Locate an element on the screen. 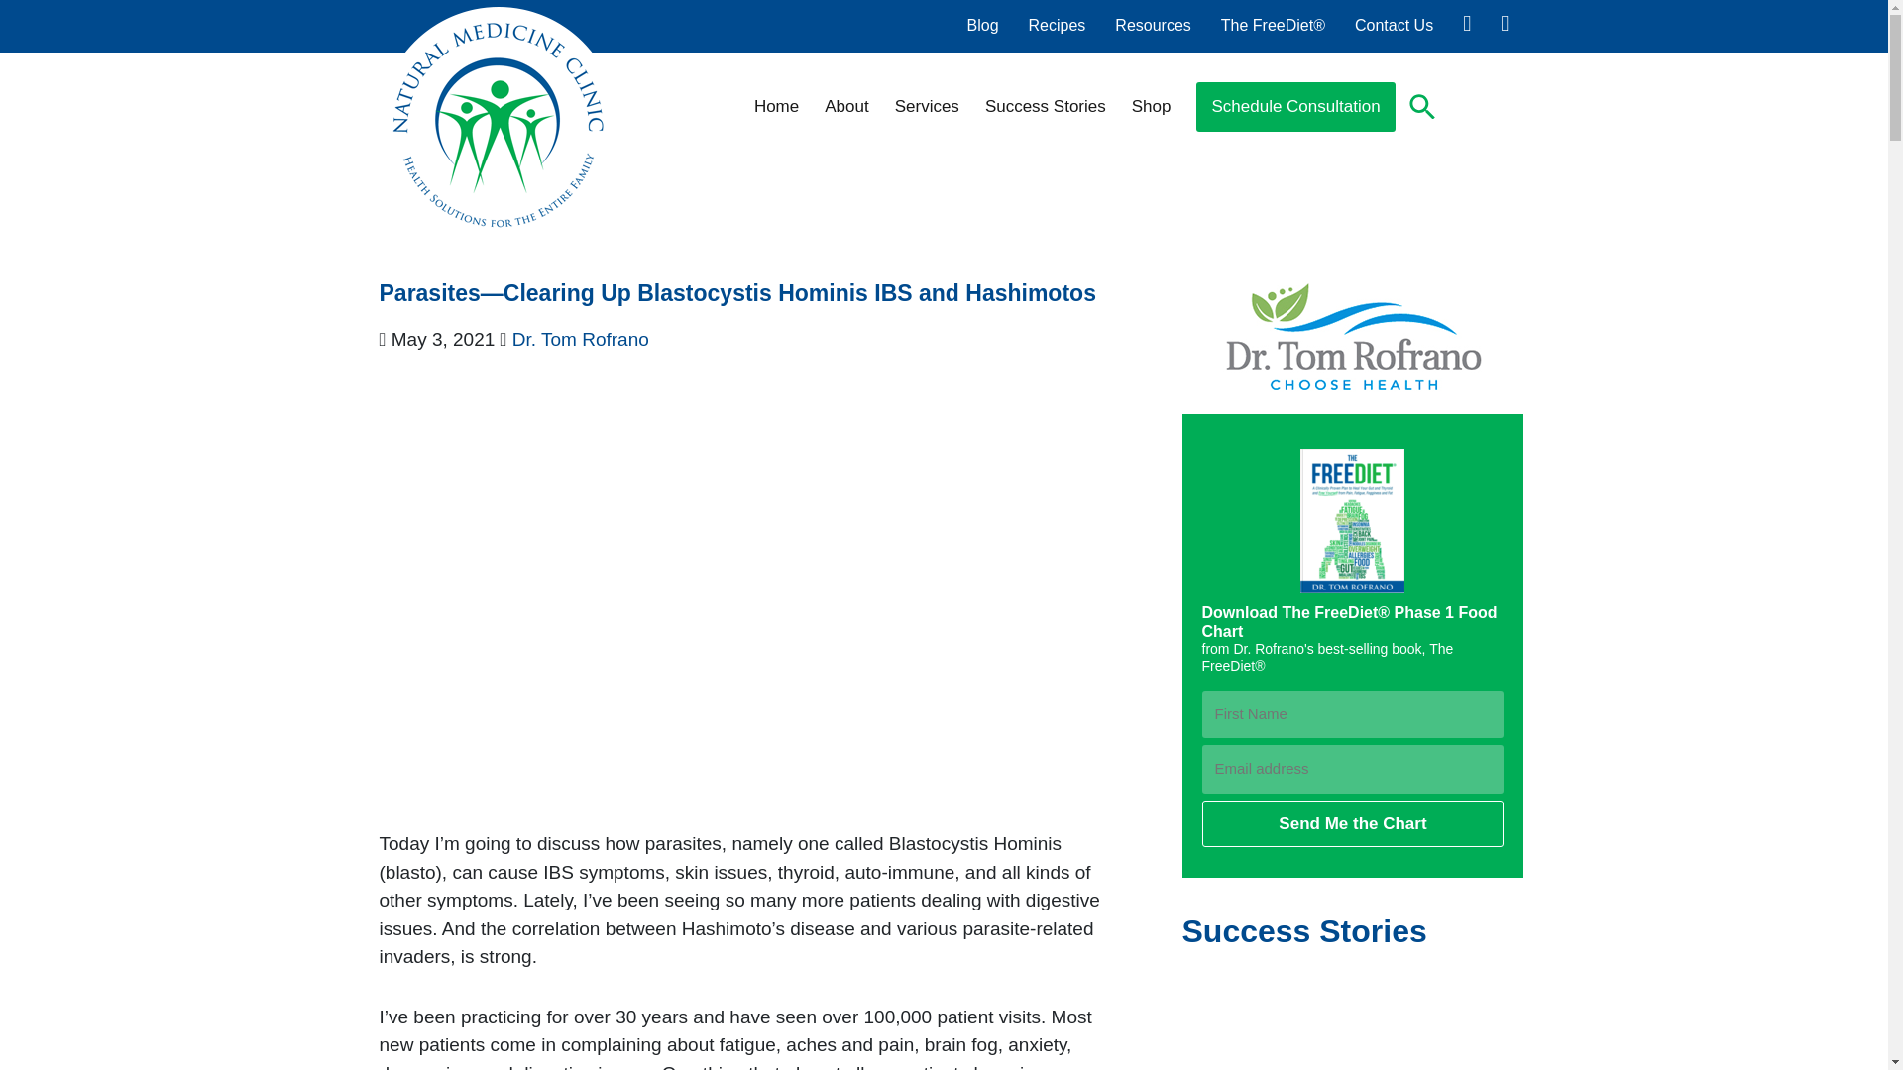 This screenshot has height=1070, width=1903. Resources is located at coordinates (1153, 25).